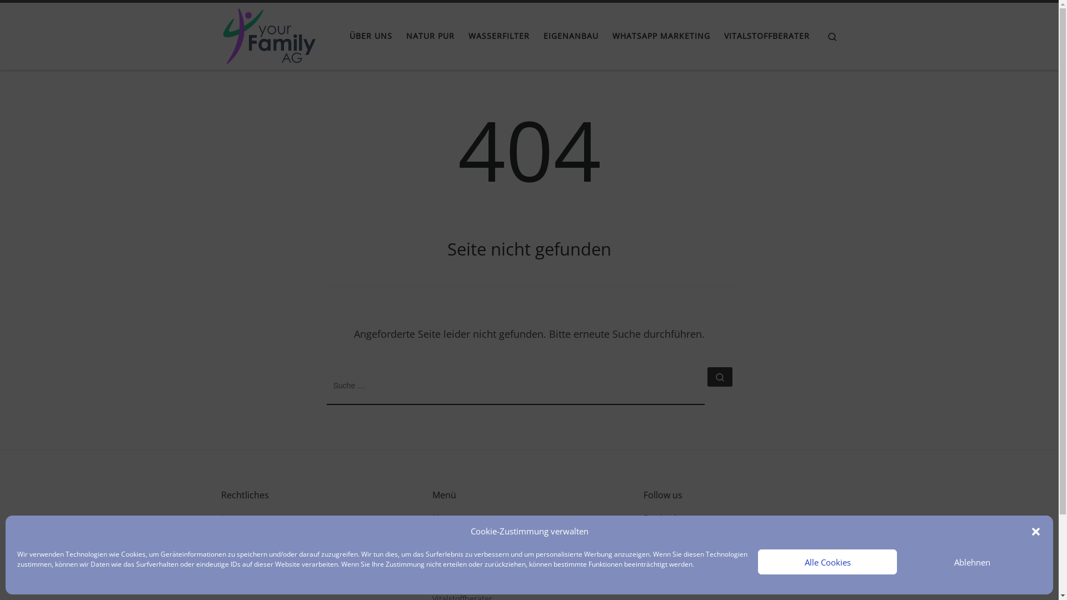  I want to click on NATUR PUR, so click(430, 36).